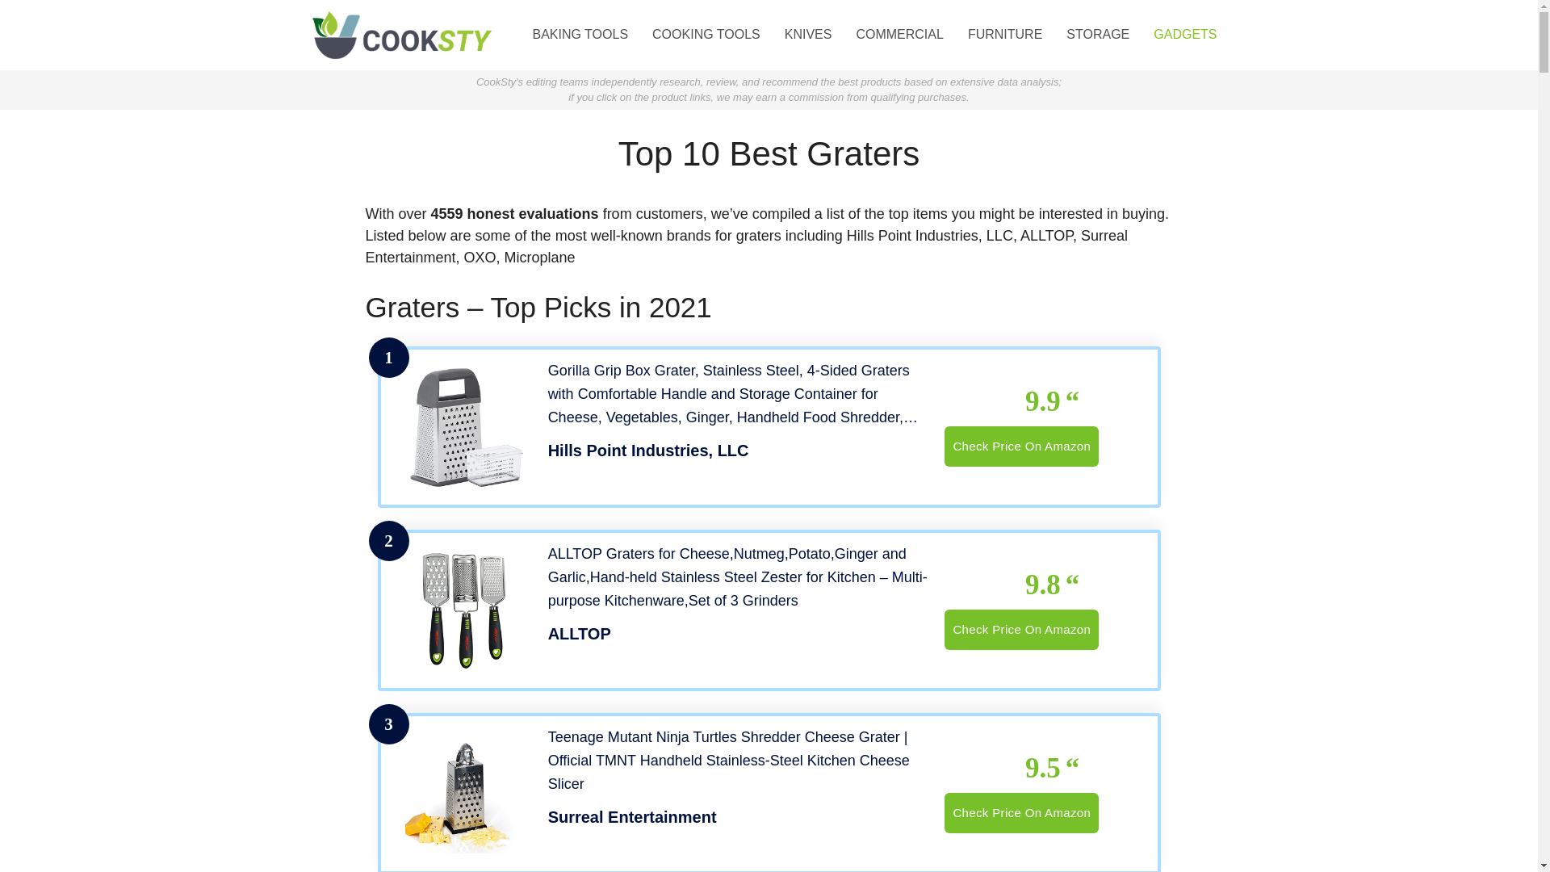 The width and height of the screenshot is (1550, 872). Describe the element at coordinates (1004, 34) in the screenshot. I see `FURNITURE` at that location.